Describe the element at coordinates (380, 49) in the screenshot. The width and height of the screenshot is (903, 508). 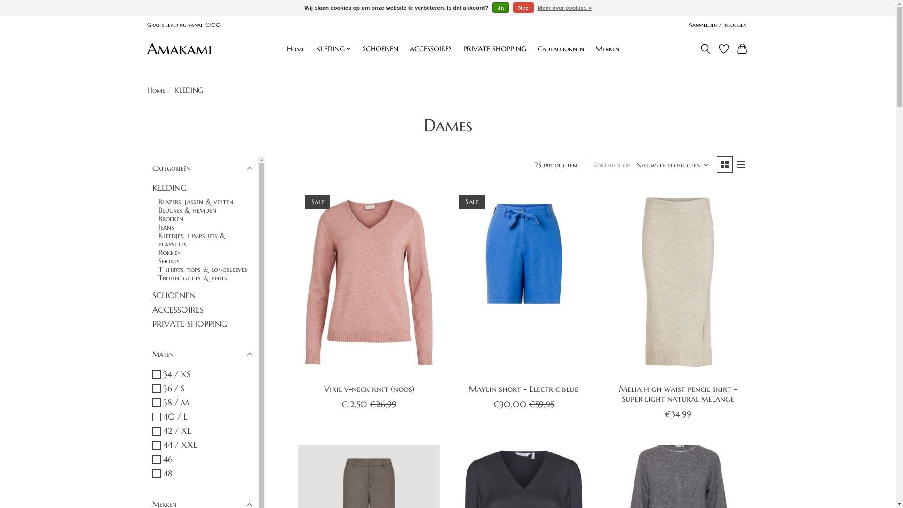
I see `SCHOENEN` at that location.